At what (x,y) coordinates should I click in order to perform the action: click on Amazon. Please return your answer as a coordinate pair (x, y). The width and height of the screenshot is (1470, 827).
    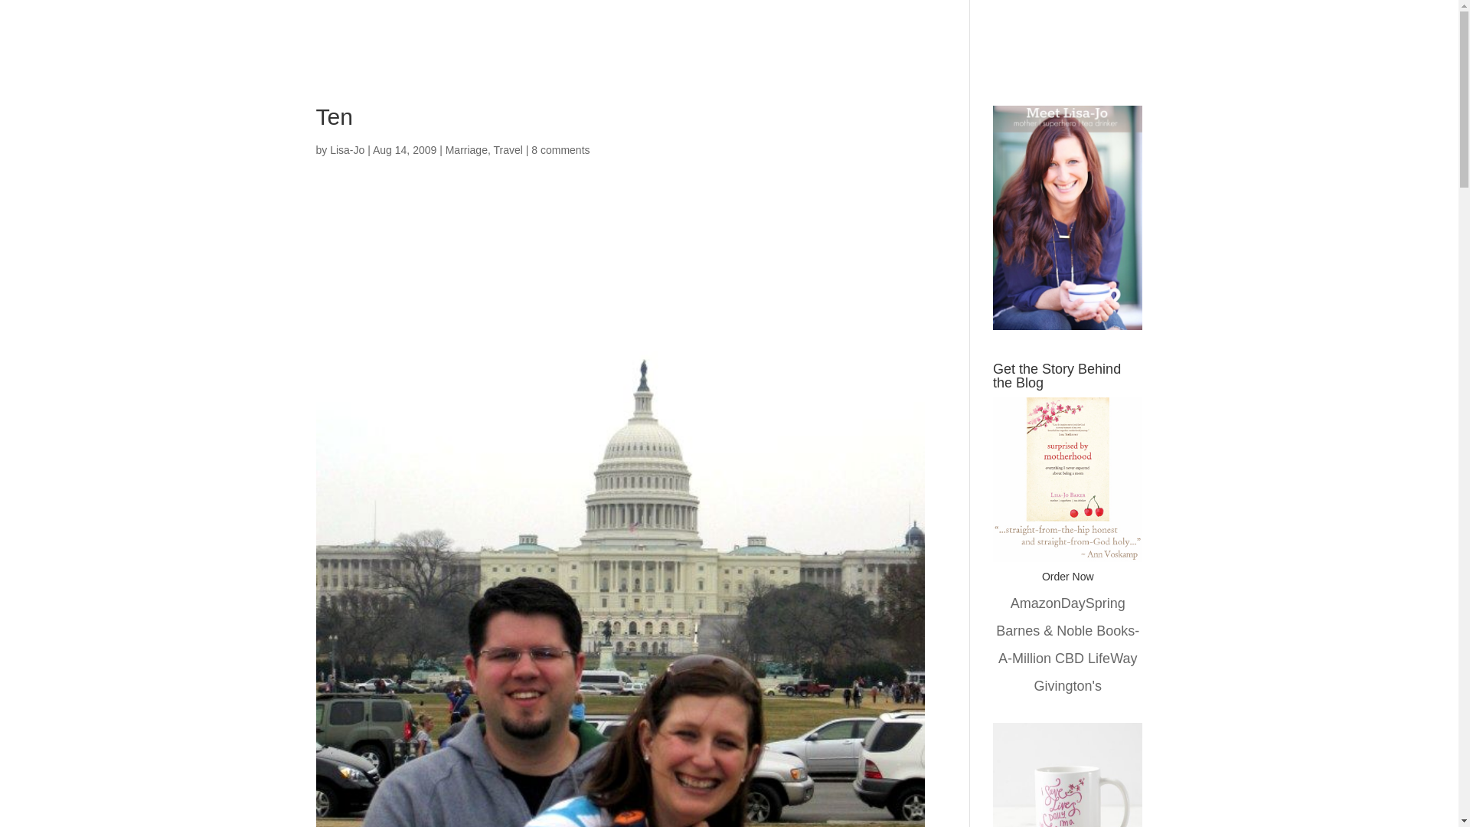
    Looking at the image, I should click on (1036, 603).